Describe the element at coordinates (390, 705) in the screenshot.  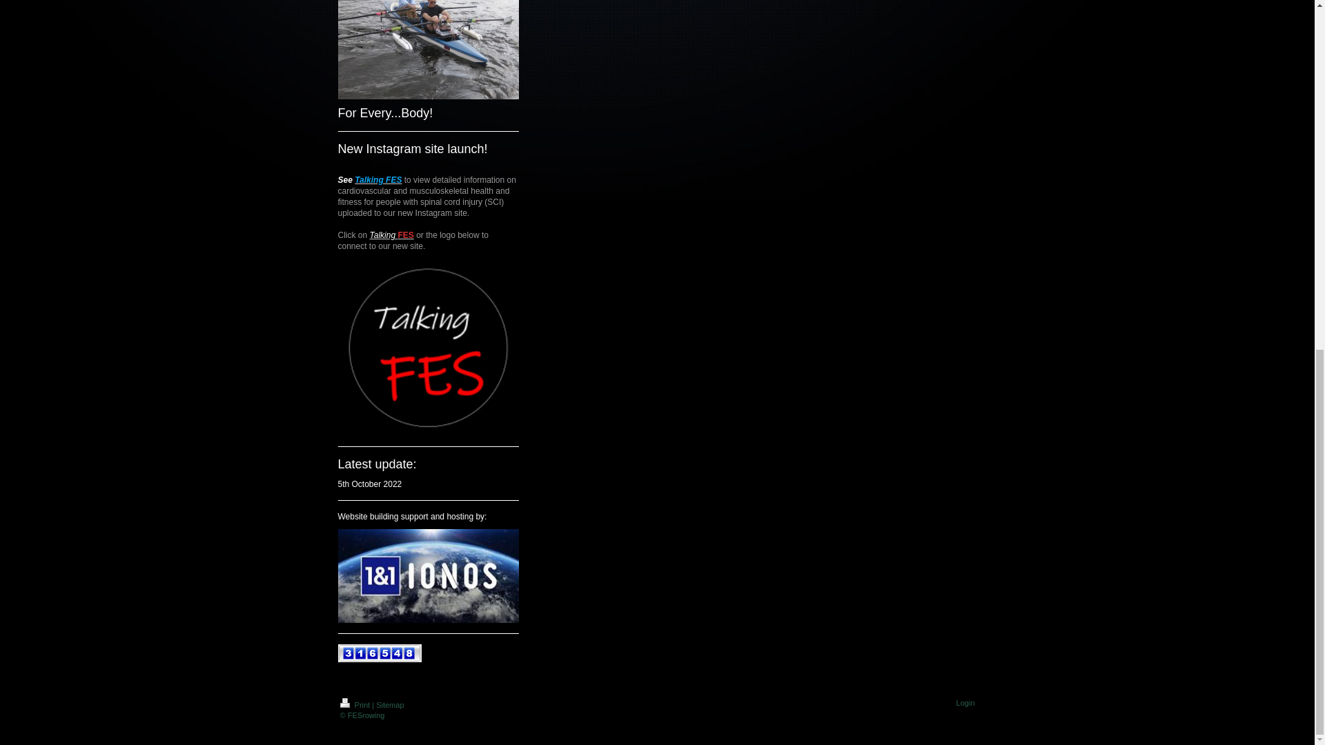
I see `Sitemap` at that location.